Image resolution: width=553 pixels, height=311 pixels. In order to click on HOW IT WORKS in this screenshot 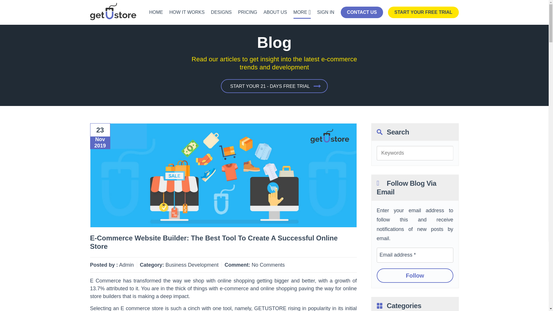, I will do `click(187, 12)`.